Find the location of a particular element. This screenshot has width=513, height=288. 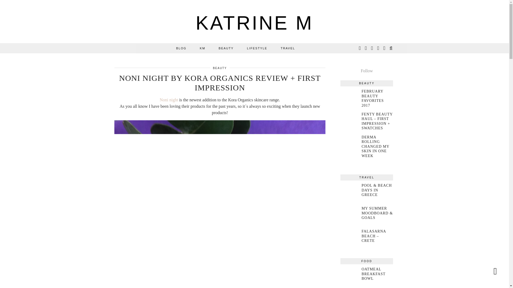

KATRINE M is located at coordinates (254, 23).